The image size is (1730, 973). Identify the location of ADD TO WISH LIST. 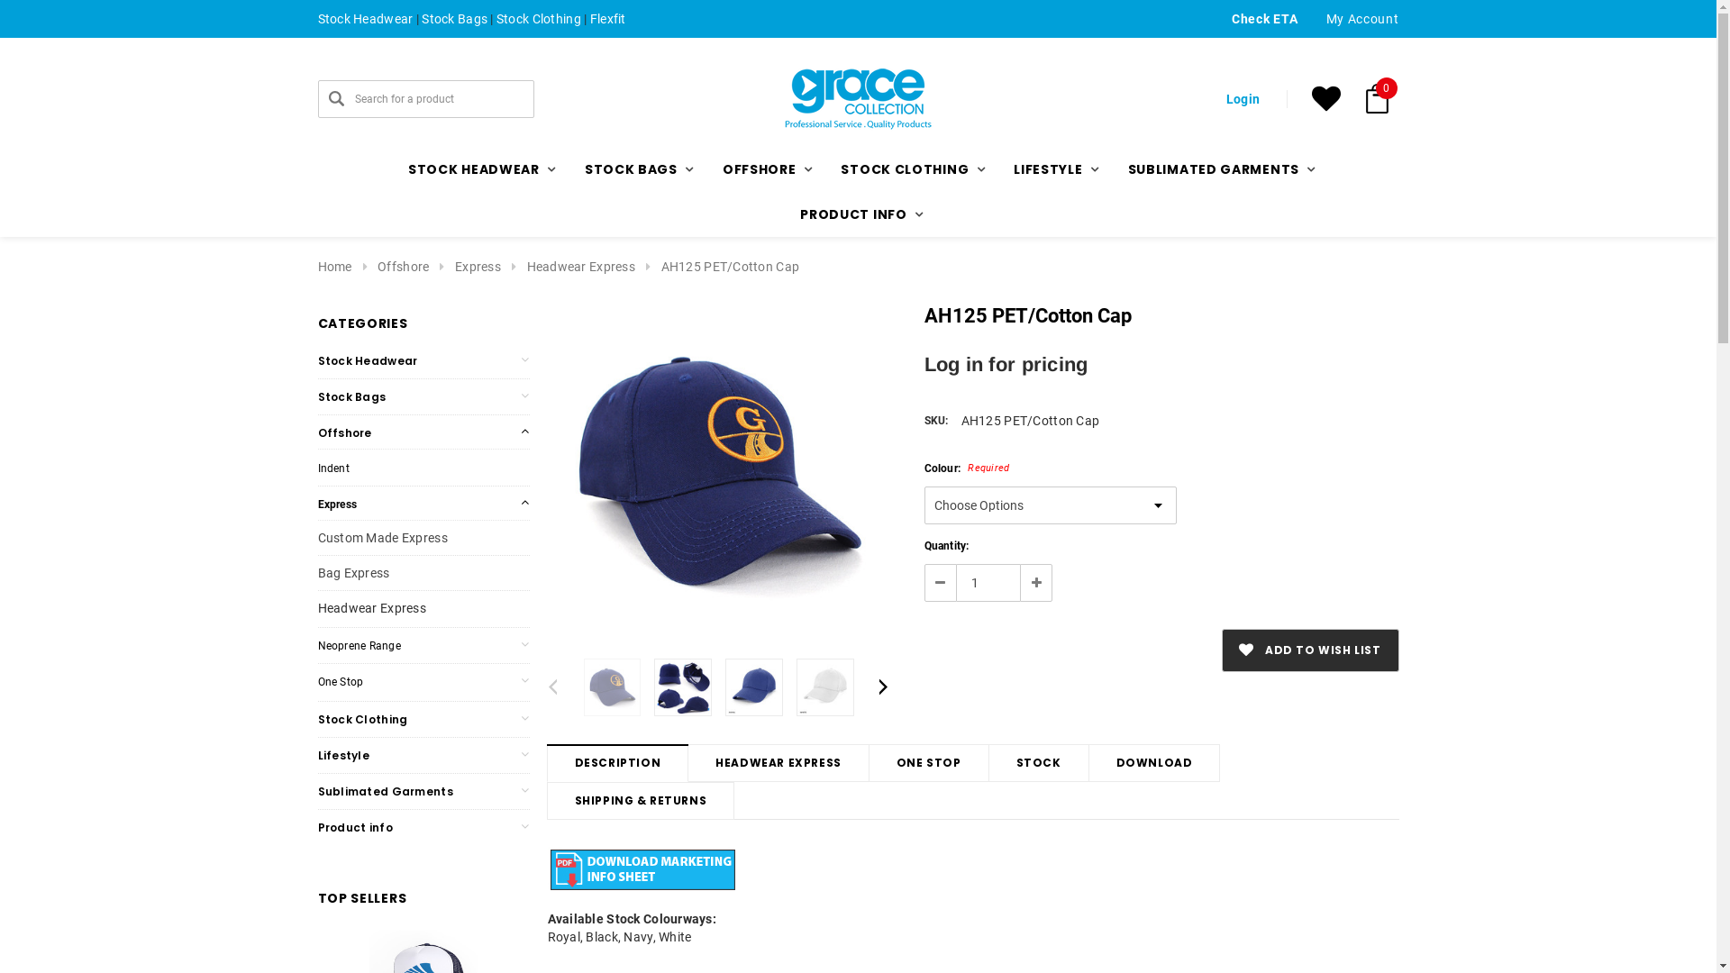
(1310, 650).